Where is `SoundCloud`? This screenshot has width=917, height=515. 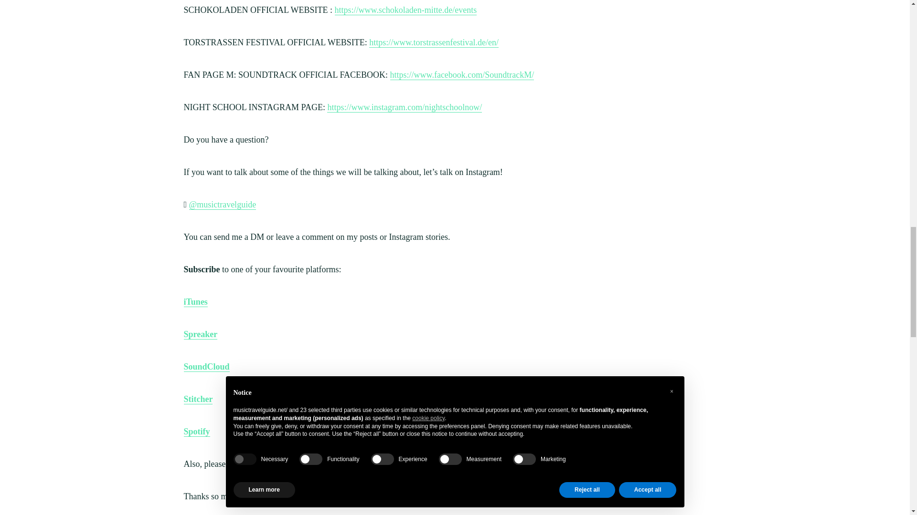
SoundCloud is located at coordinates (206, 367).